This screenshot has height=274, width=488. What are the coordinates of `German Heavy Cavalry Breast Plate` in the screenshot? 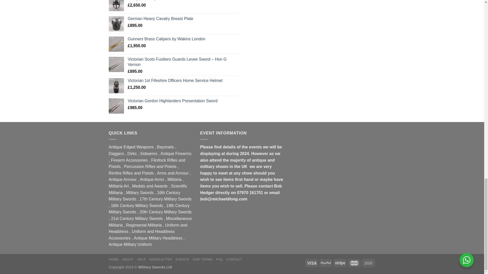 It's located at (182, 19).